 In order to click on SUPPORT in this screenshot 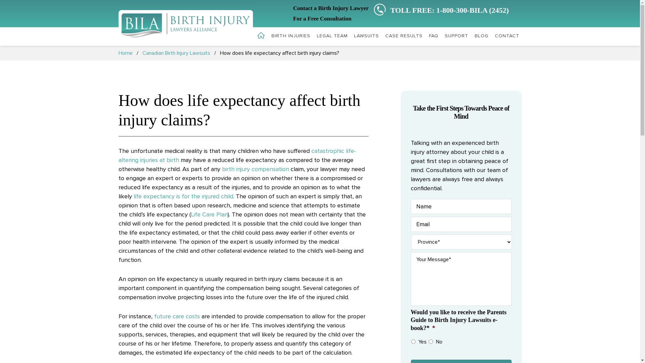, I will do `click(456, 36)`.